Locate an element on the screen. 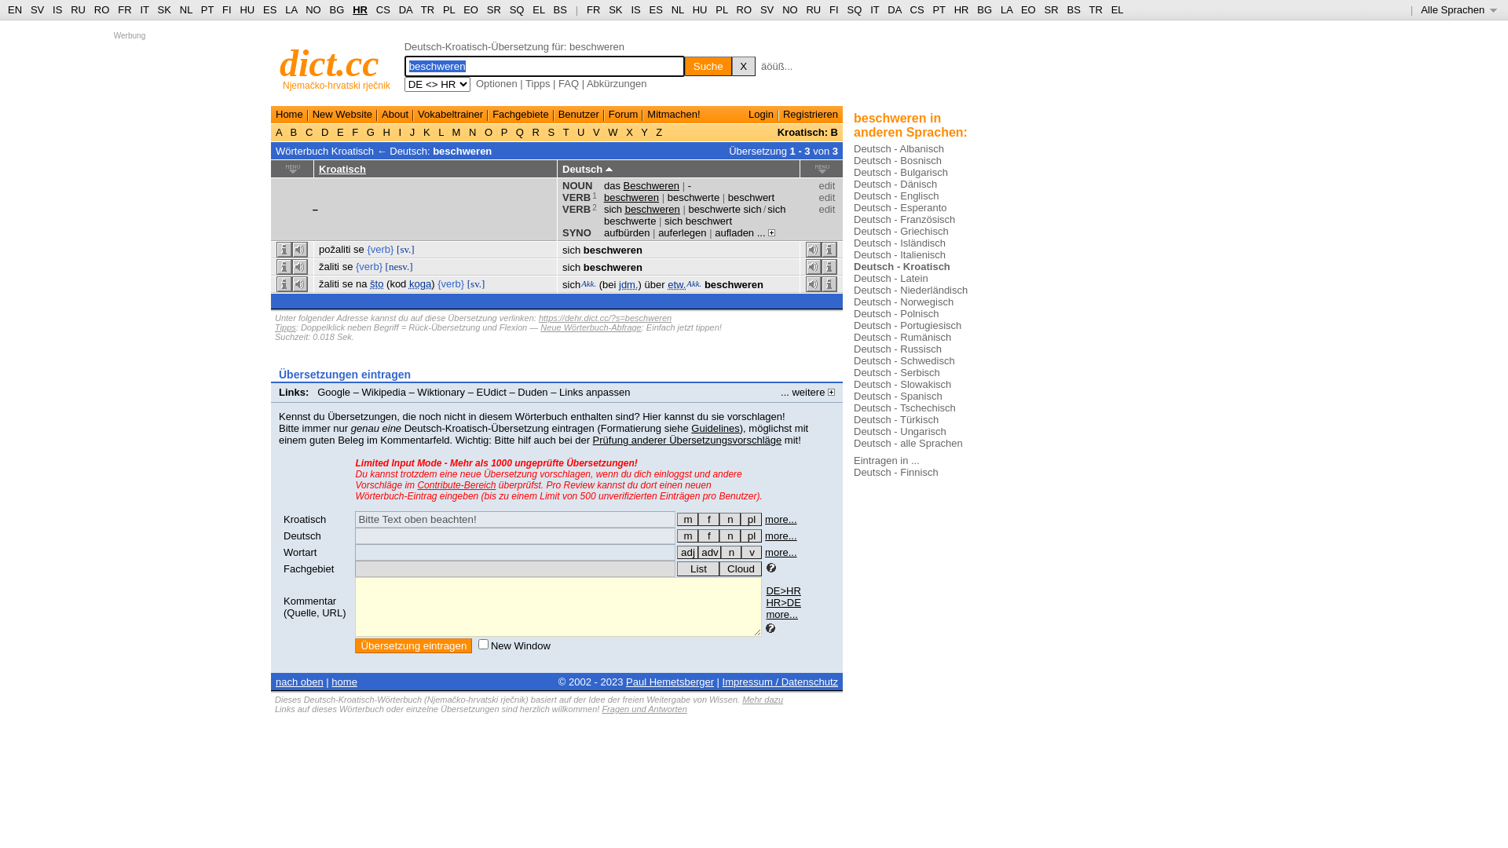 Image resolution: width=1508 pixels, height=848 pixels. Tipps is located at coordinates (537, 83).